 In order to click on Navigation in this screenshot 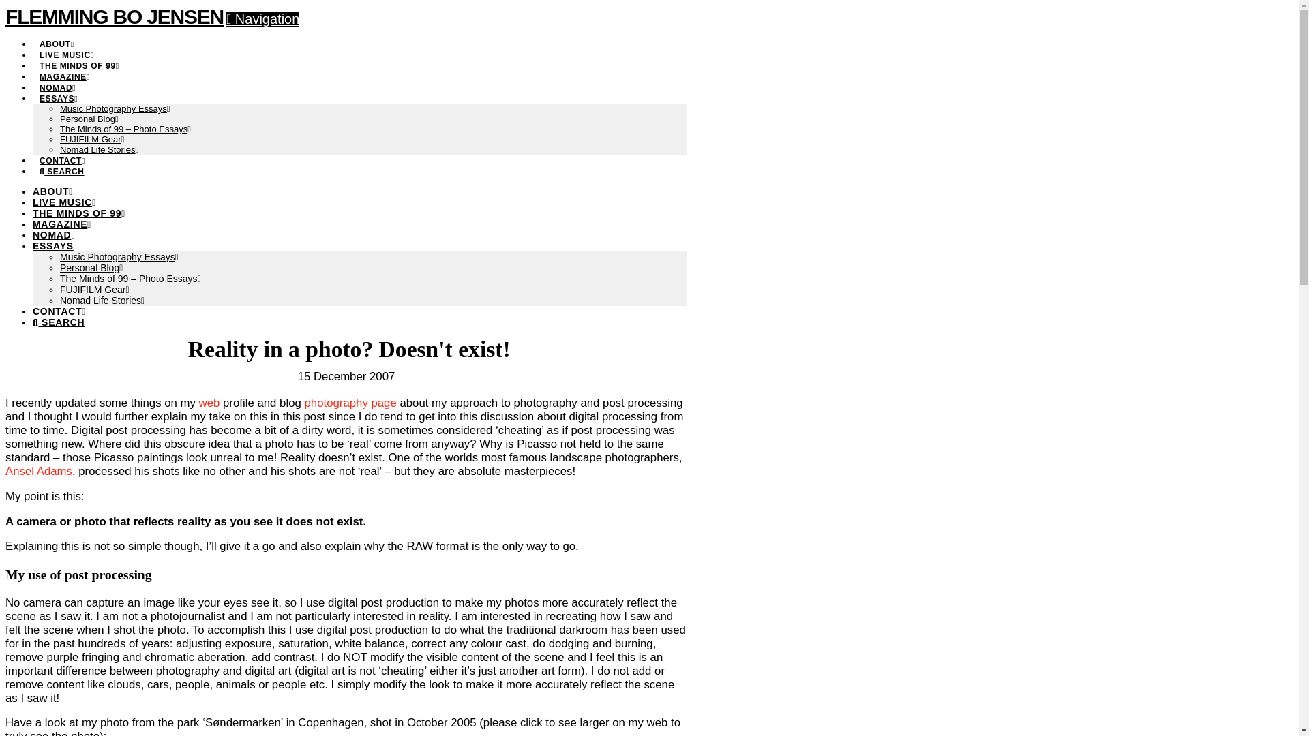, I will do `click(263, 19)`.